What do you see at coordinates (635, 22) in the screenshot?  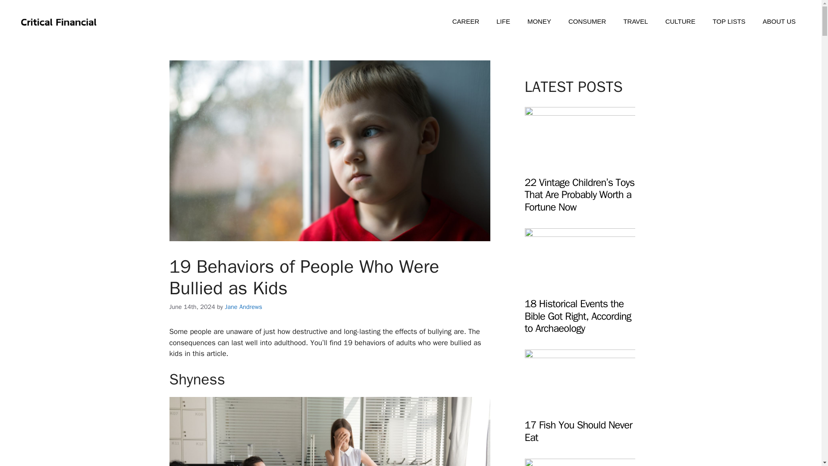 I see `TRAVEL` at bounding box center [635, 22].